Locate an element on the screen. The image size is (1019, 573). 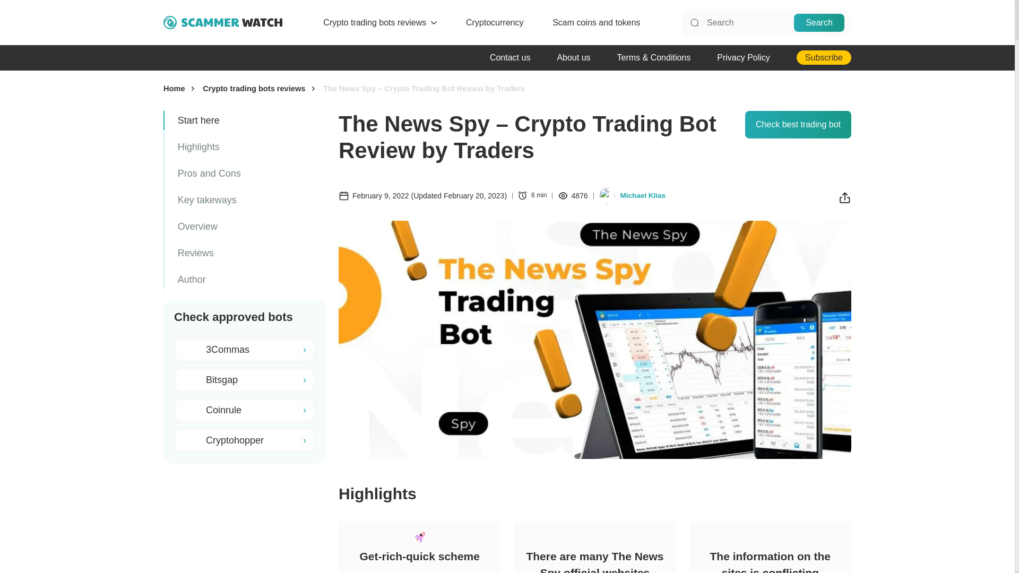
About us is located at coordinates (573, 57).